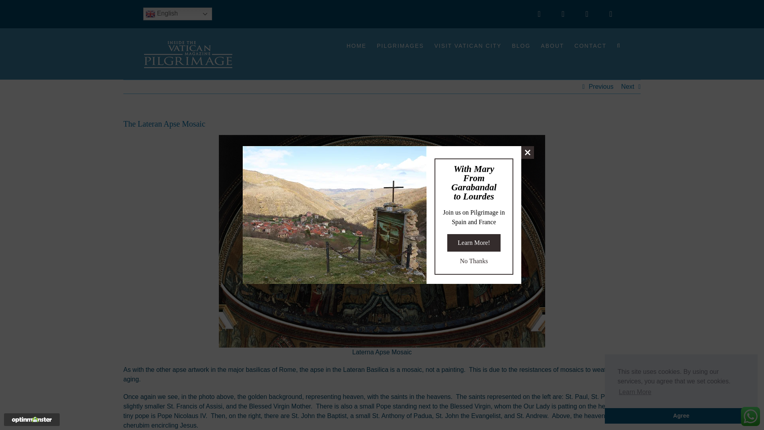 Image resolution: width=764 pixels, height=430 pixels. What do you see at coordinates (400, 45) in the screenshot?
I see `PILGRIMAGES` at bounding box center [400, 45].